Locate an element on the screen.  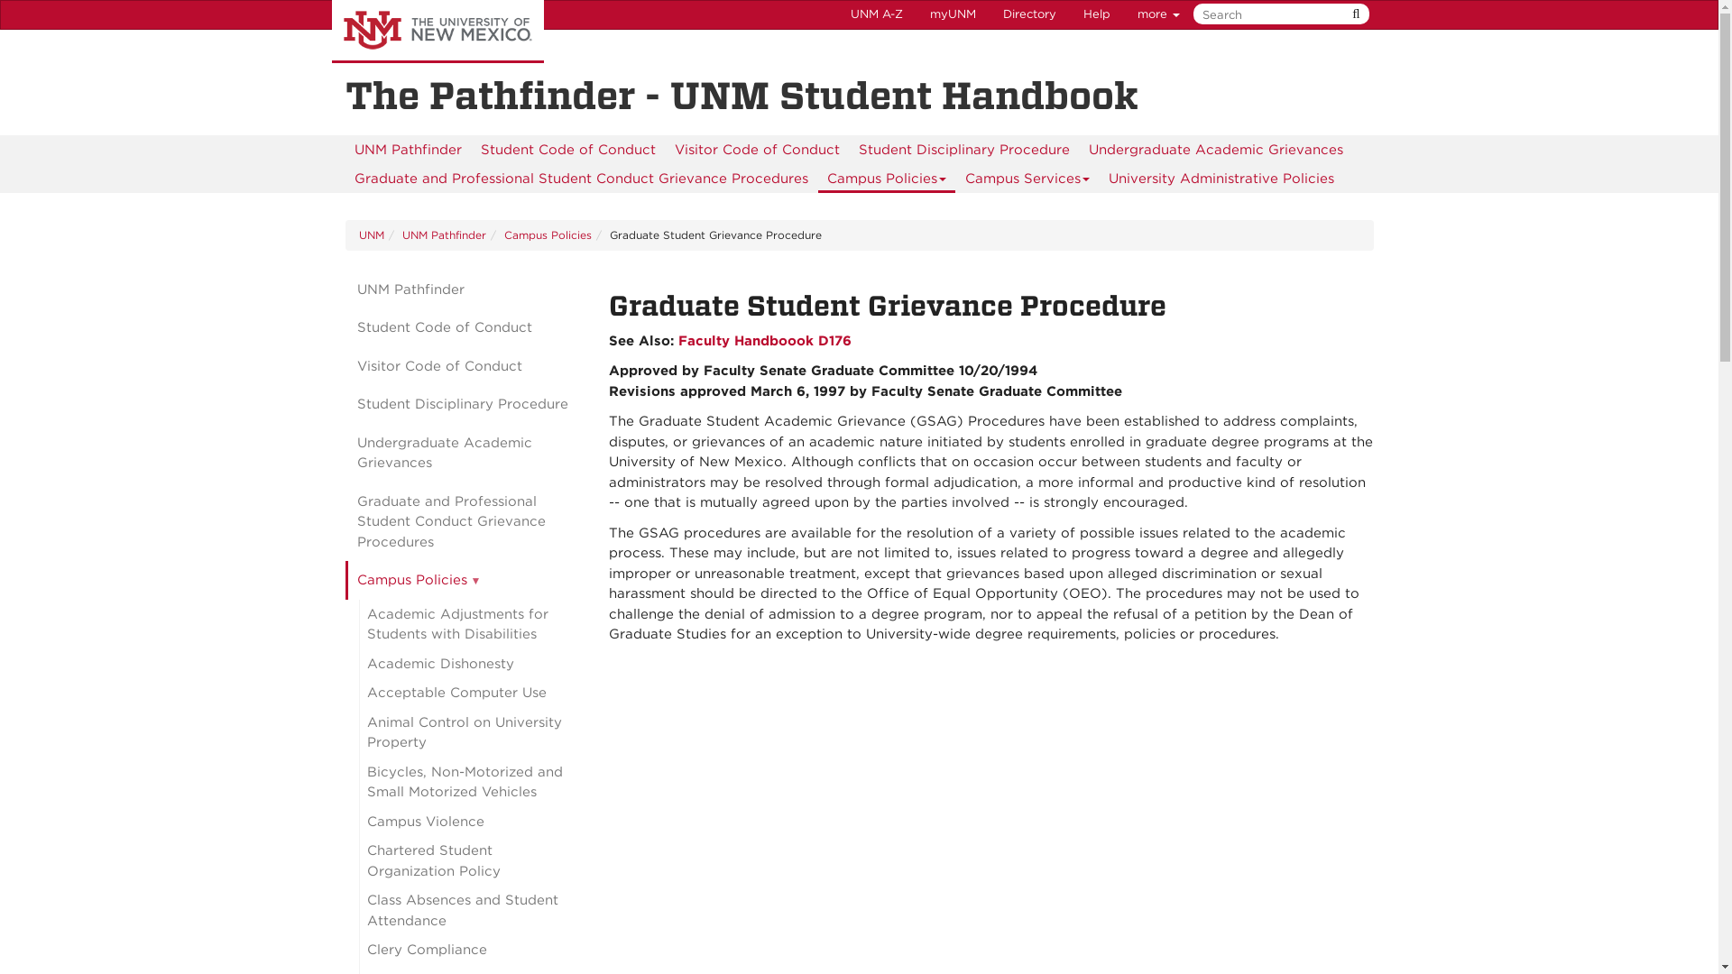
Undergraduate Academic Grievances is located at coordinates (1214, 150).